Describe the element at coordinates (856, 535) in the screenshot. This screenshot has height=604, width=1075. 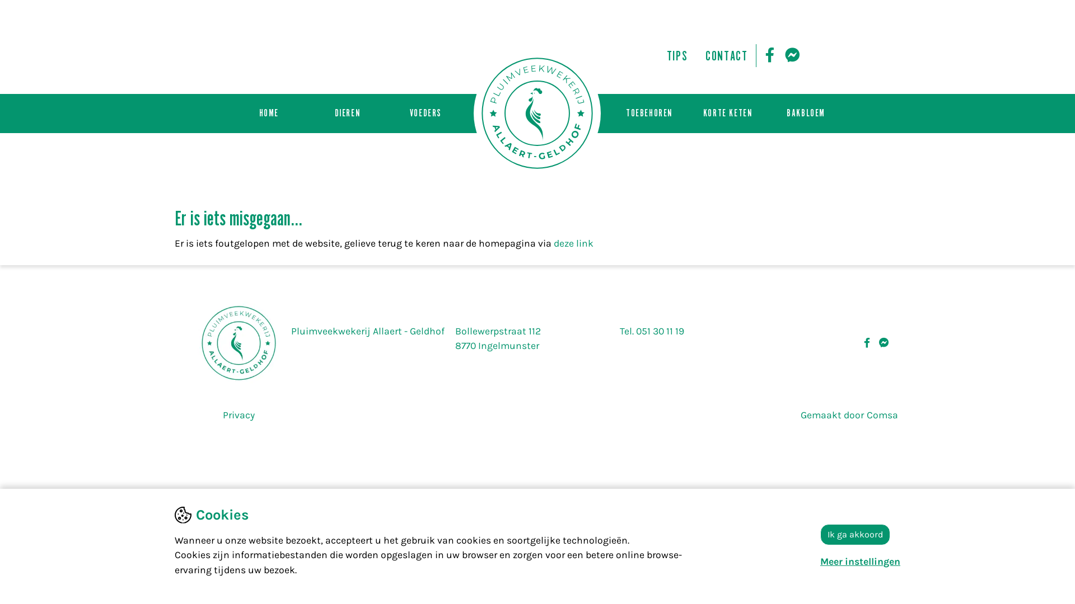
I see `Ik ga akkoord` at that location.